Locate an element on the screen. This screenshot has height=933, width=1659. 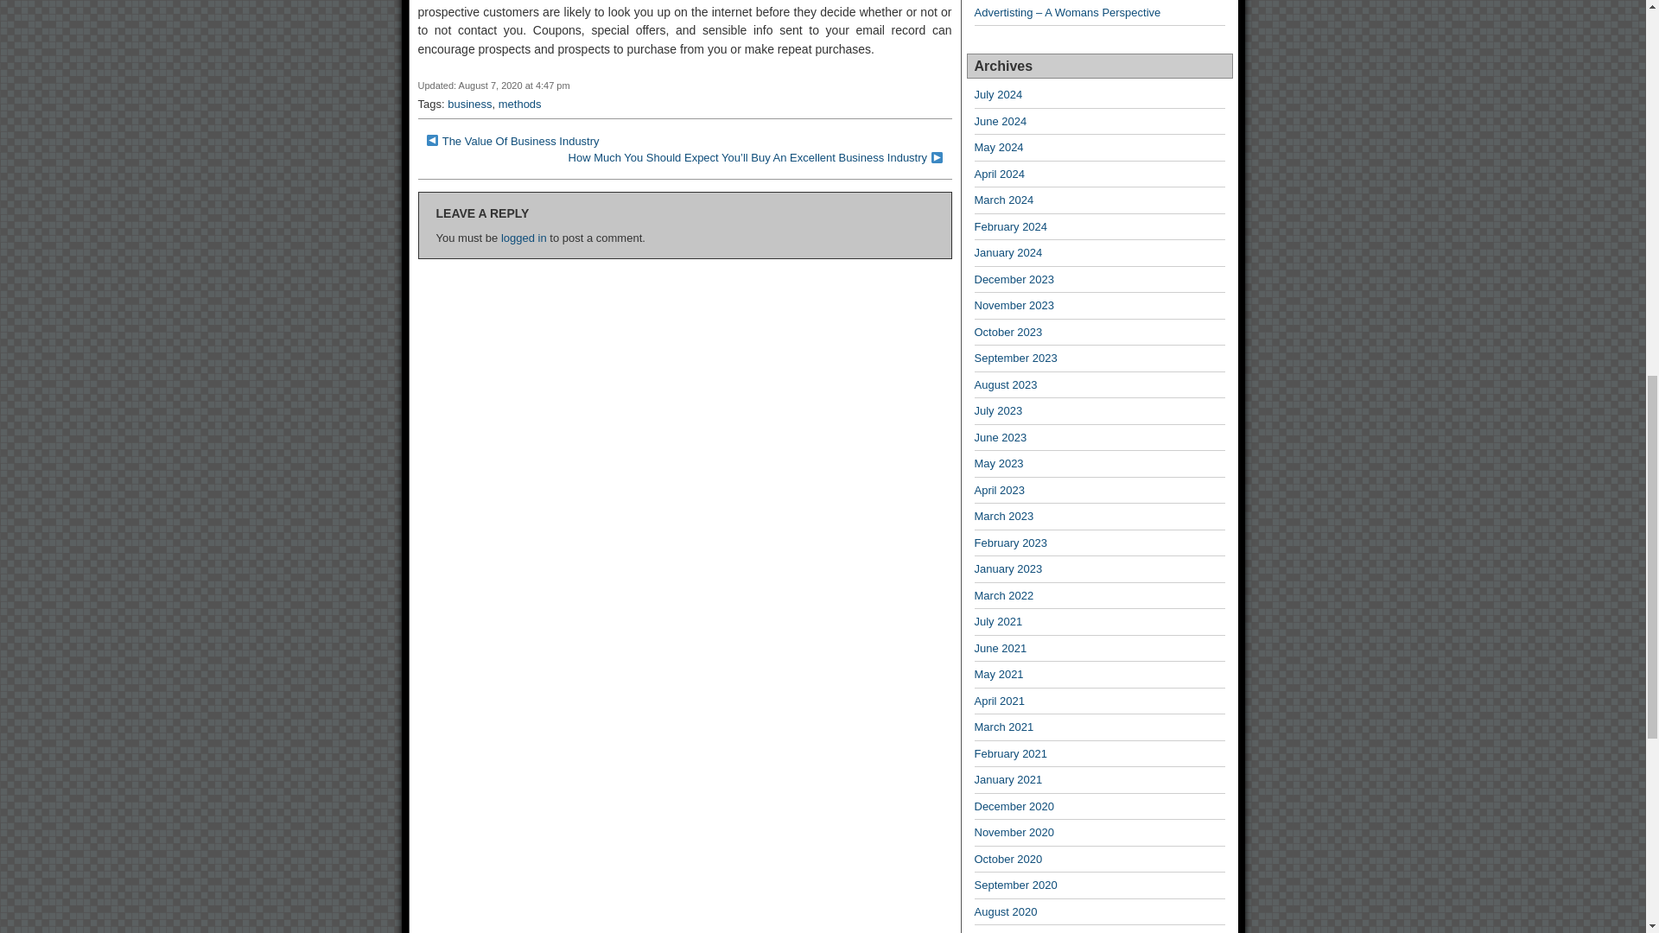
July 2024 is located at coordinates (999, 93).